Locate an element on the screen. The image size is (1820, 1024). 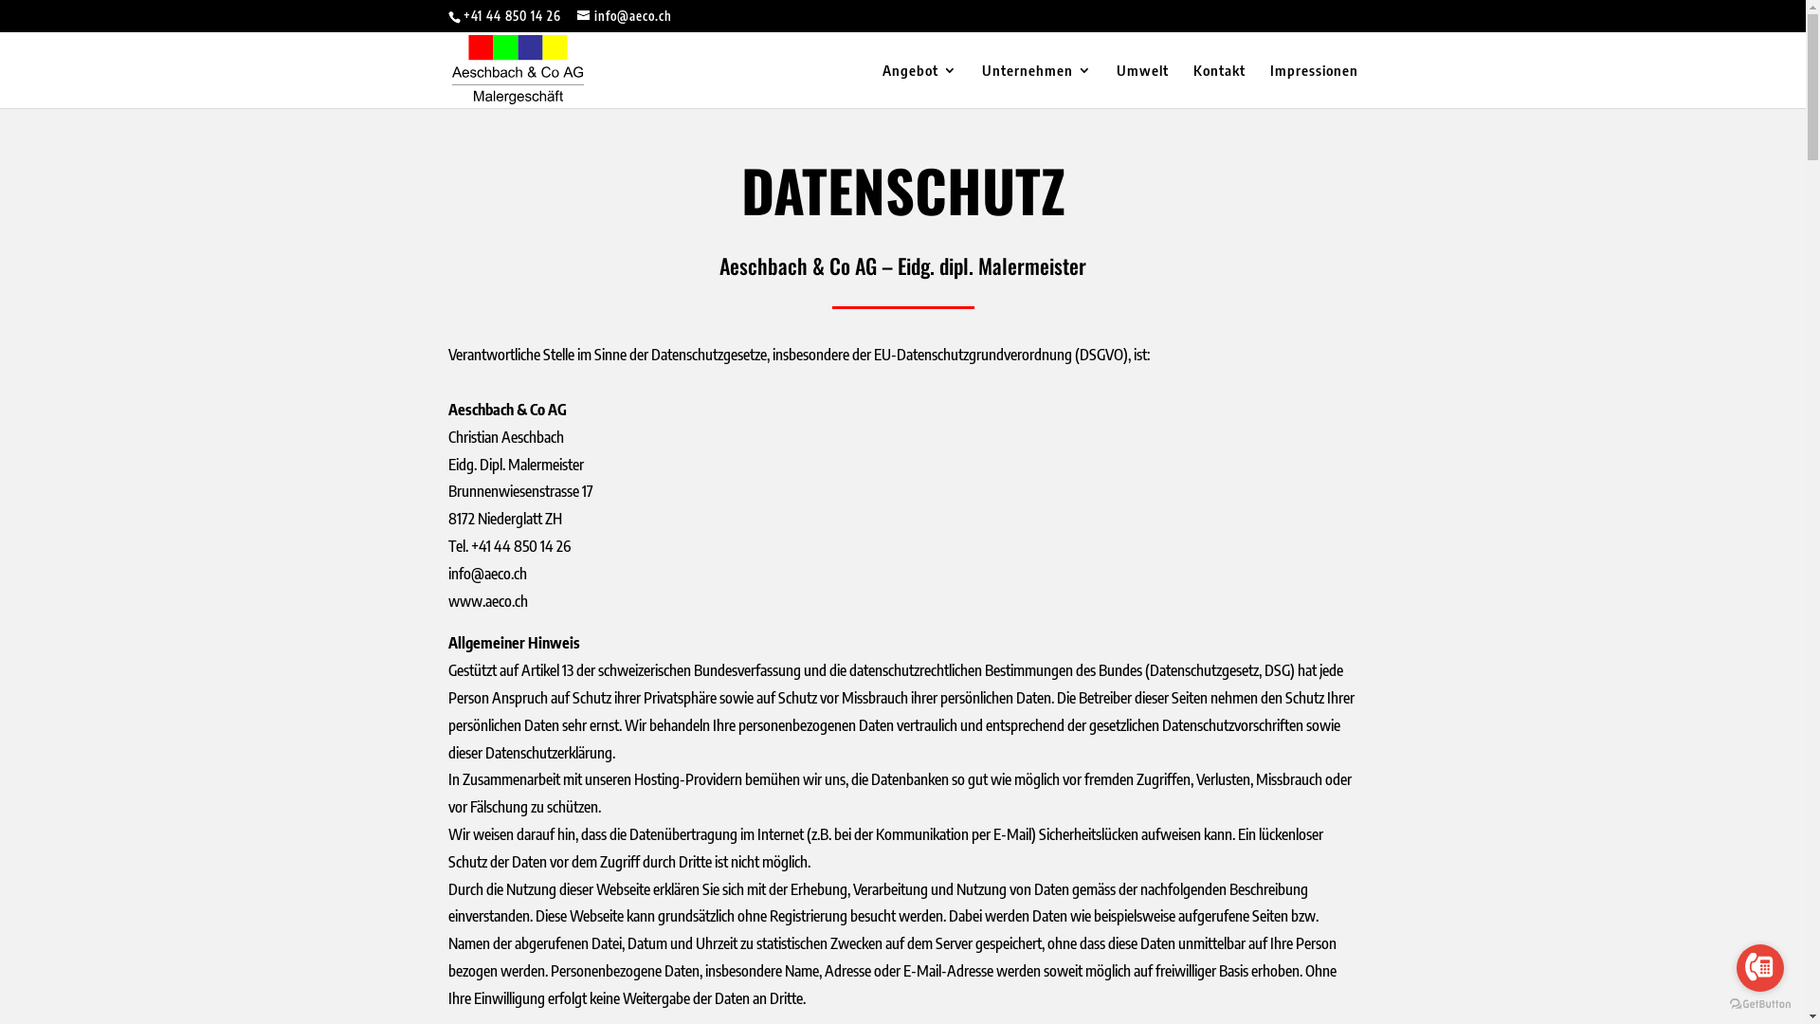
Angebot is located at coordinates (919, 85).